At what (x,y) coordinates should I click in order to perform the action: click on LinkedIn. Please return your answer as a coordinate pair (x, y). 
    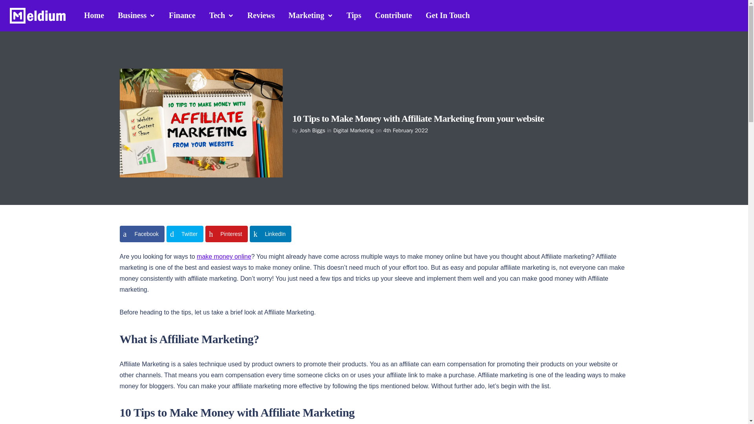
    Looking at the image, I should click on (270, 234).